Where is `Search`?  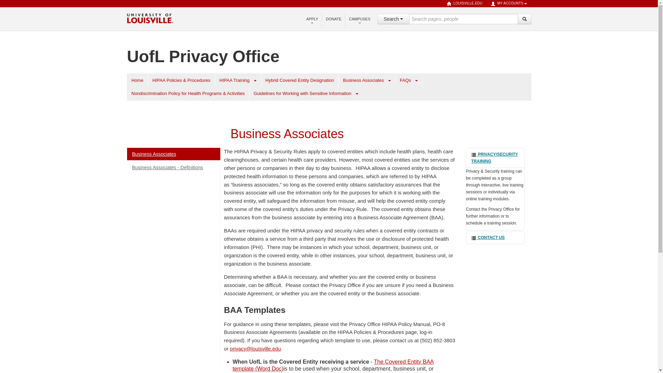 Search is located at coordinates (524, 19).